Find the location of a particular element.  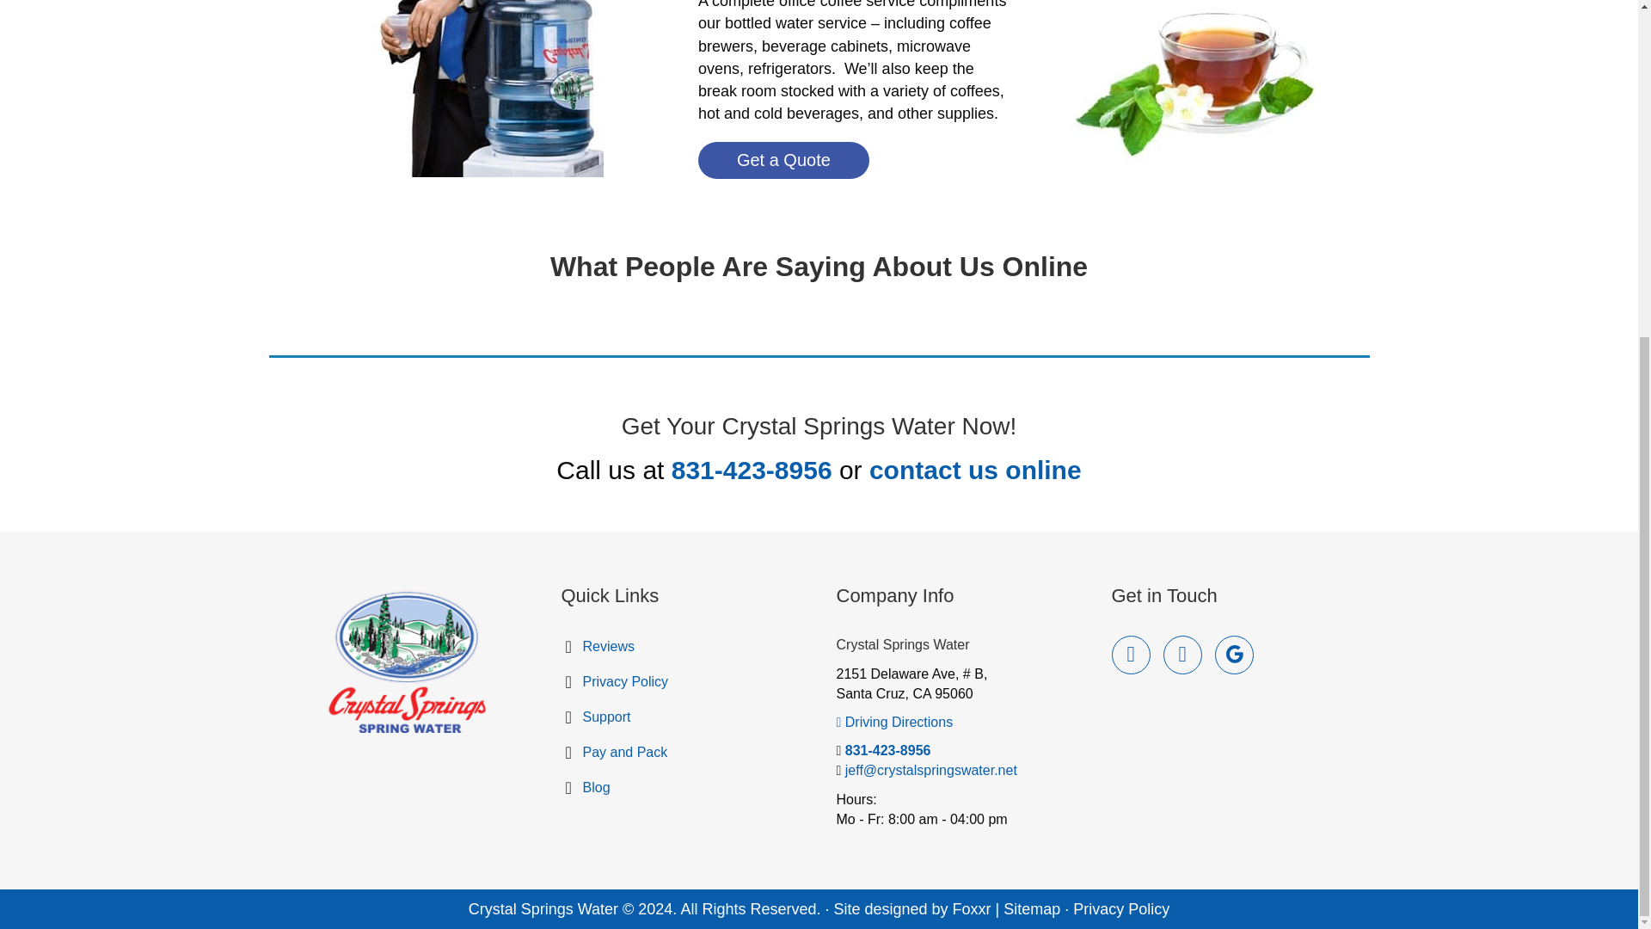

the-logo is located at coordinates (406, 664).